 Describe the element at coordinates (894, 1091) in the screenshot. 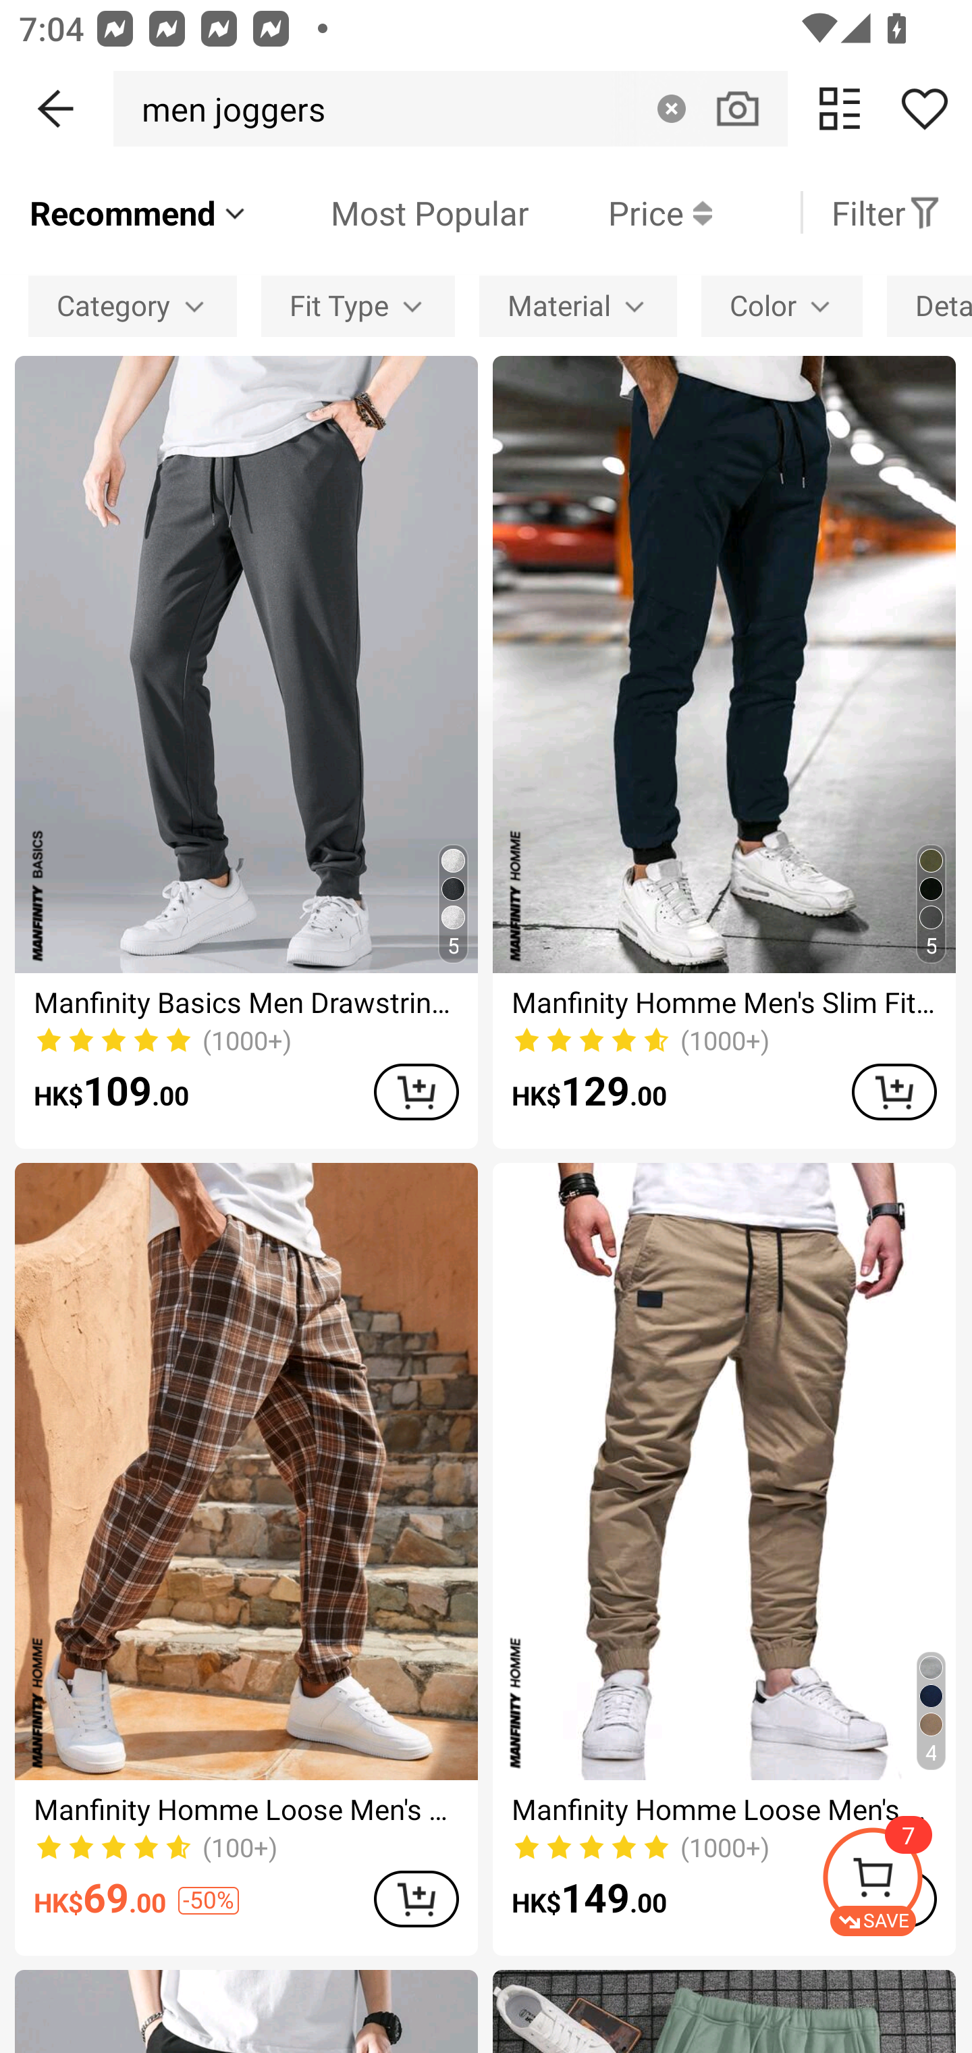

I see `ADD TO CART` at that location.